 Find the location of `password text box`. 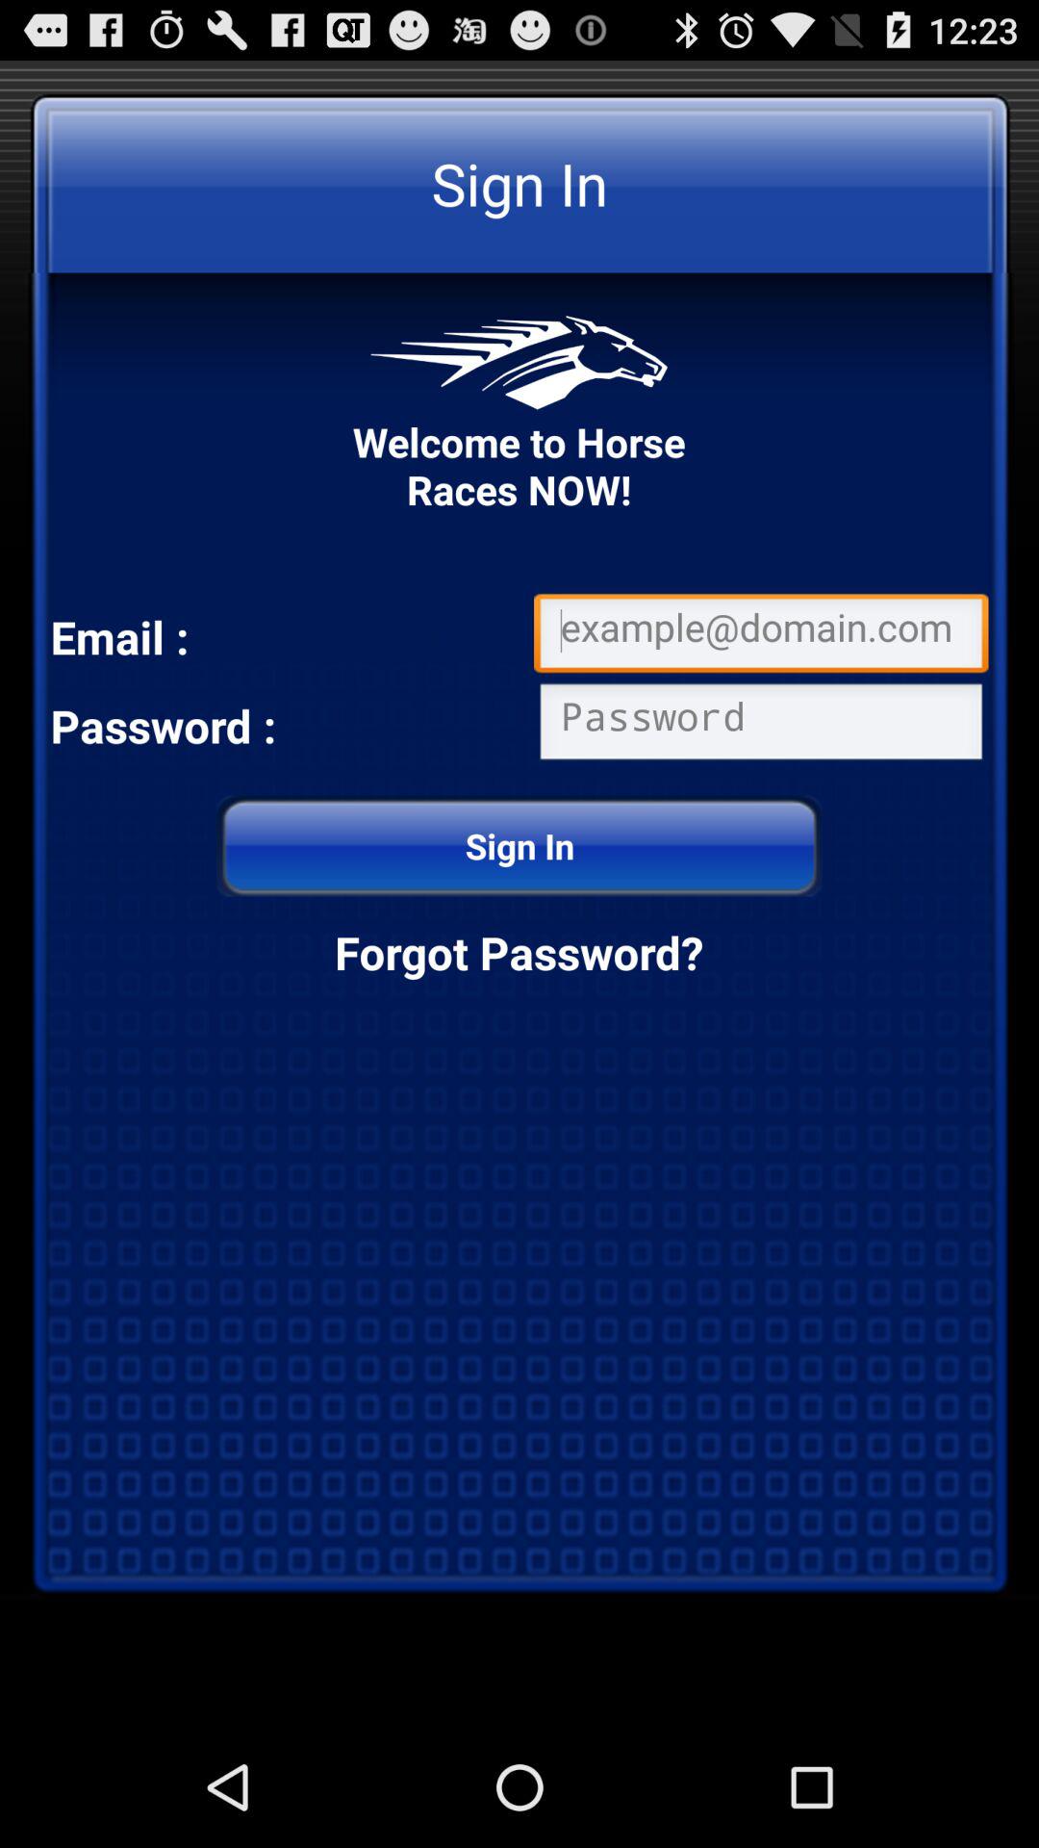

password text box is located at coordinates (761, 726).